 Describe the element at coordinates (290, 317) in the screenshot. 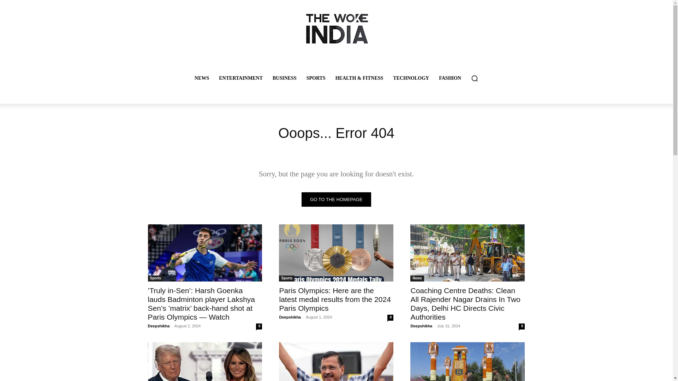

I see `Deepshikha` at that location.